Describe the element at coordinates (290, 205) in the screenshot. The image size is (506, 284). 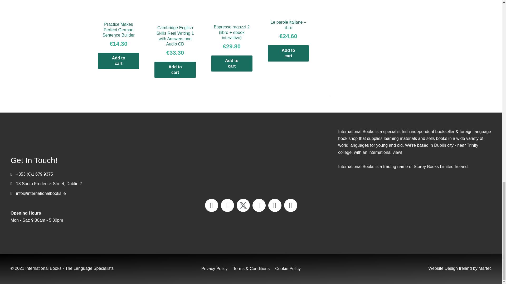
I see `TikTok` at that location.